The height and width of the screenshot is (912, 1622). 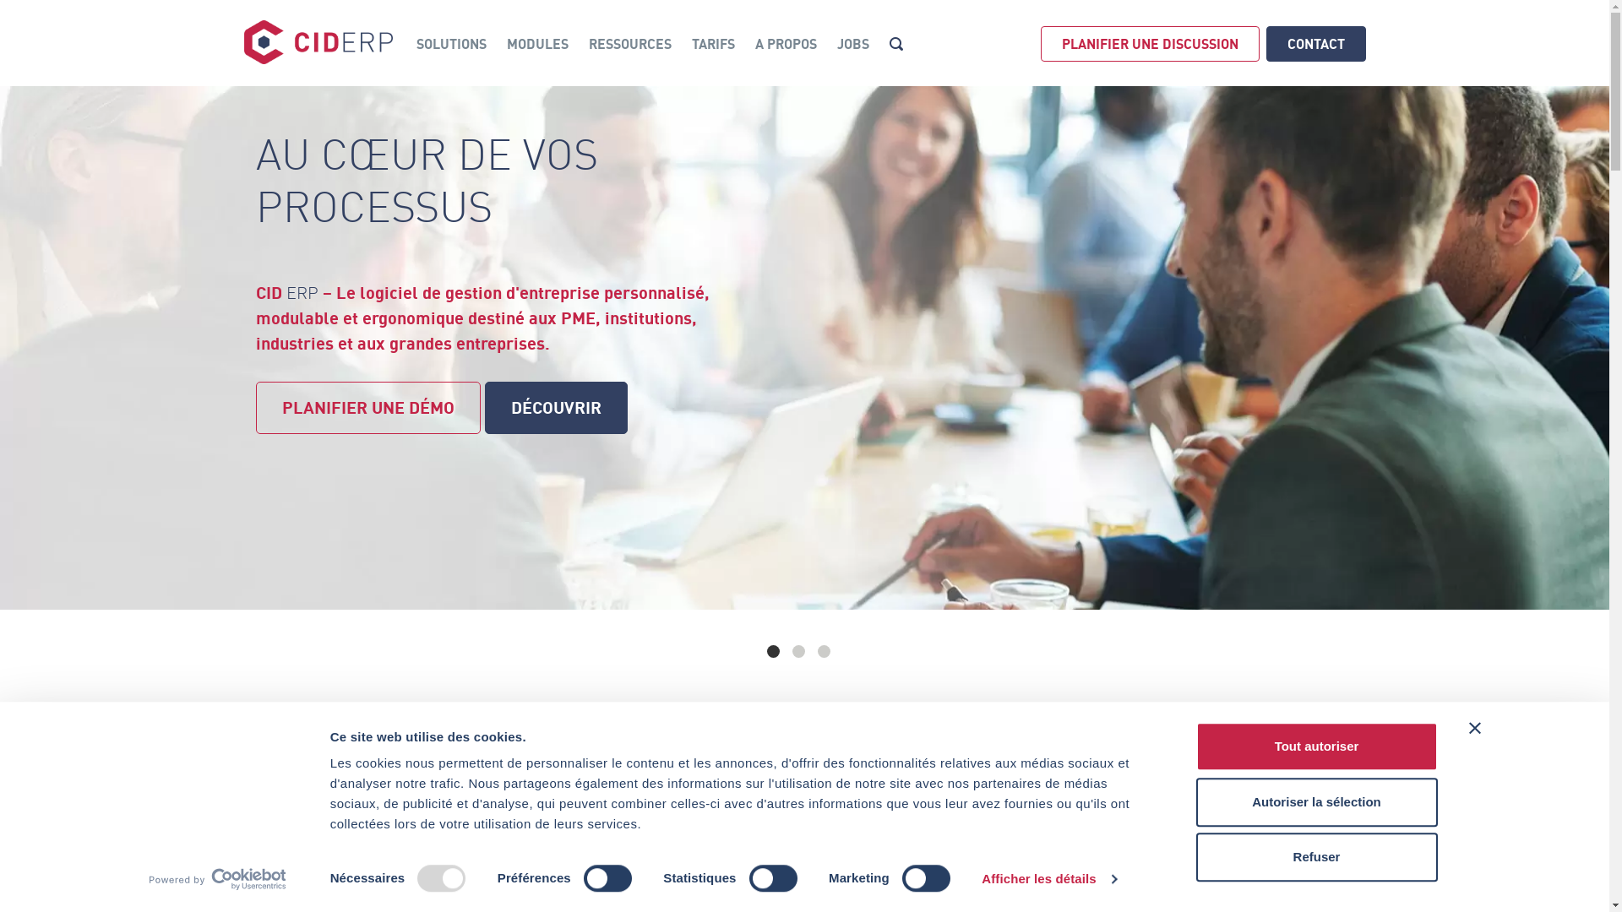 What do you see at coordinates (713, 44) in the screenshot?
I see `TARIFS` at bounding box center [713, 44].